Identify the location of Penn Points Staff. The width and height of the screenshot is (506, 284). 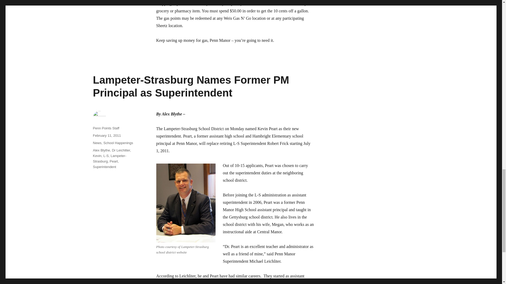
(106, 128).